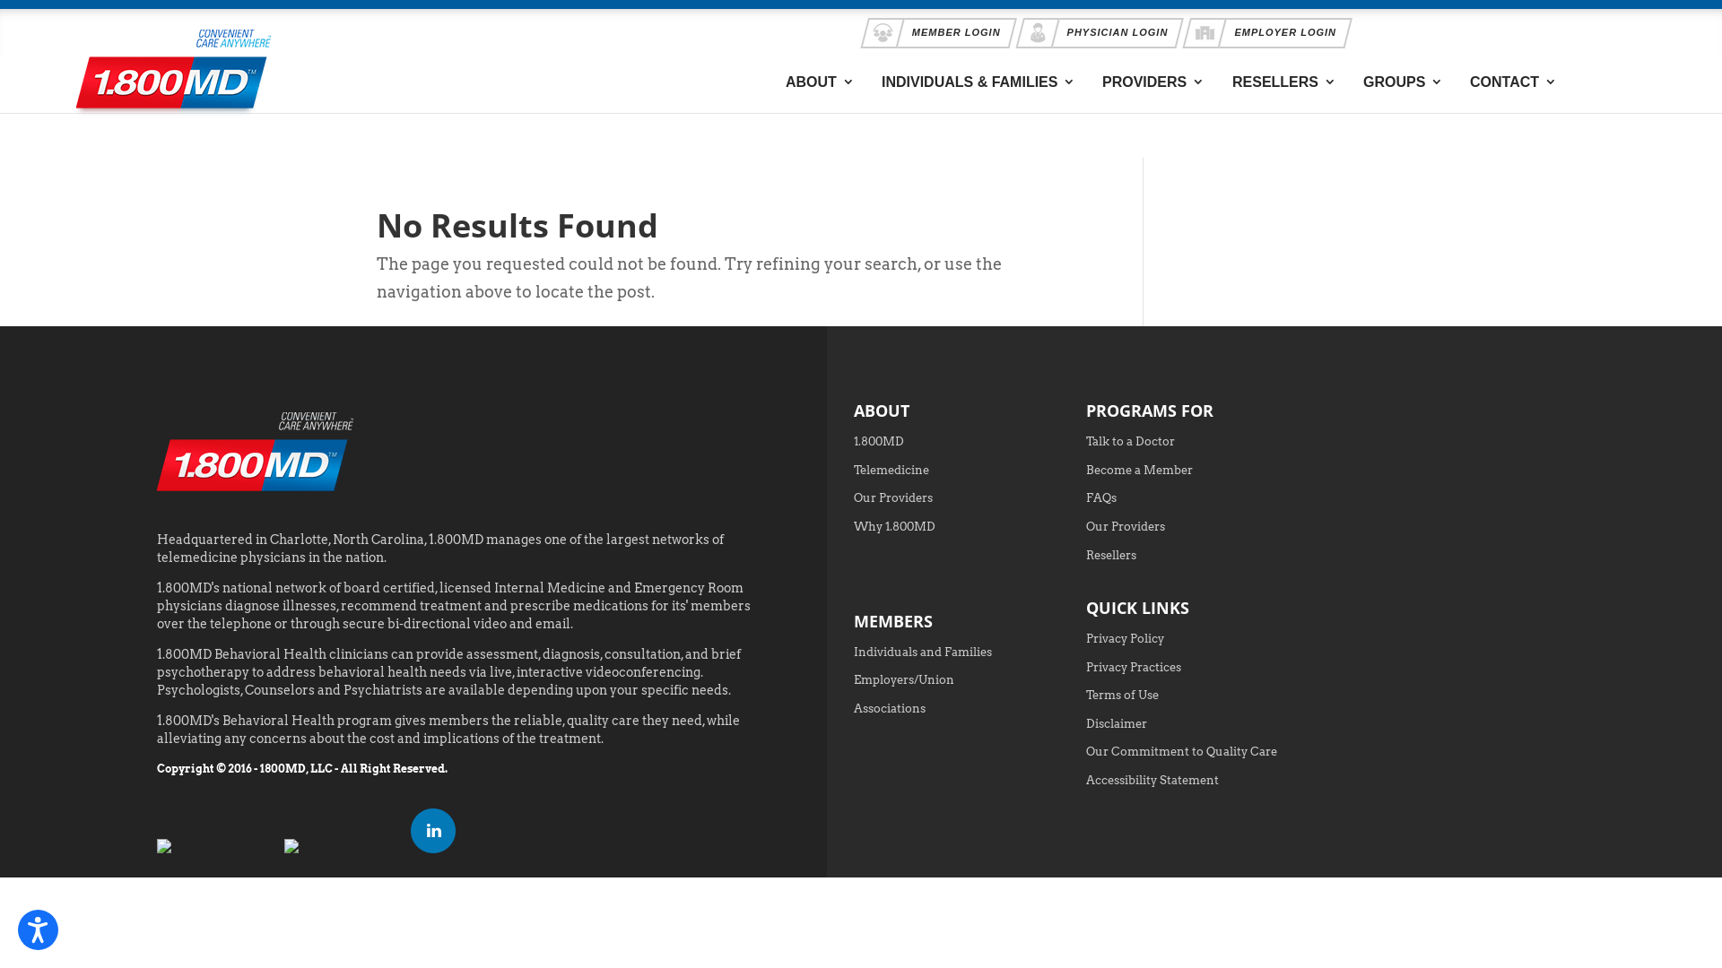 The height and width of the screenshot is (968, 1722). Describe the element at coordinates (1102, 30) in the screenshot. I see `PHYSICIAN LOGIN` at that location.